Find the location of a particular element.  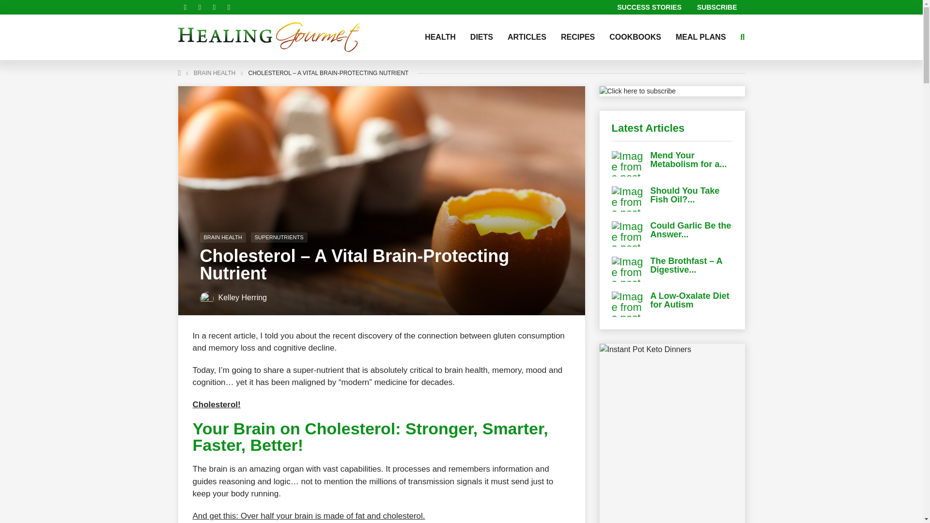

BRAIN HEALTH is located at coordinates (222, 237).